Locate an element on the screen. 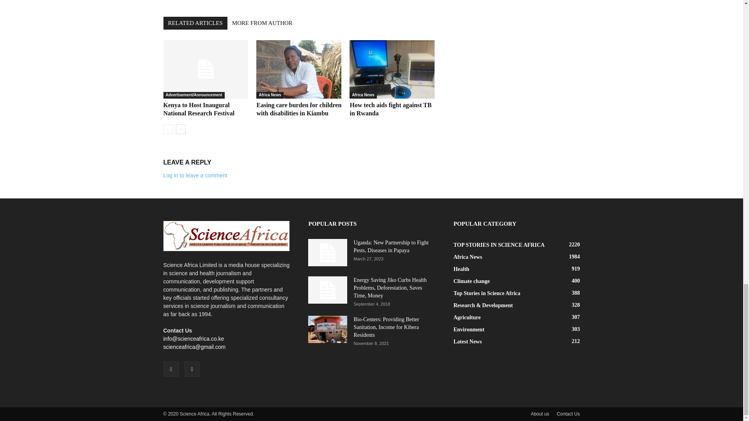 The image size is (749, 421). Easing care burden for children with disabilities in Kiambu is located at coordinates (299, 69).